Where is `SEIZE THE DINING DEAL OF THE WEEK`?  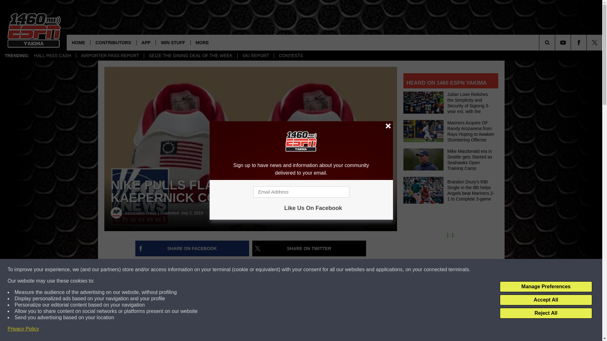 SEIZE THE DINING DEAL OF THE WEEK is located at coordinates (190, 56).